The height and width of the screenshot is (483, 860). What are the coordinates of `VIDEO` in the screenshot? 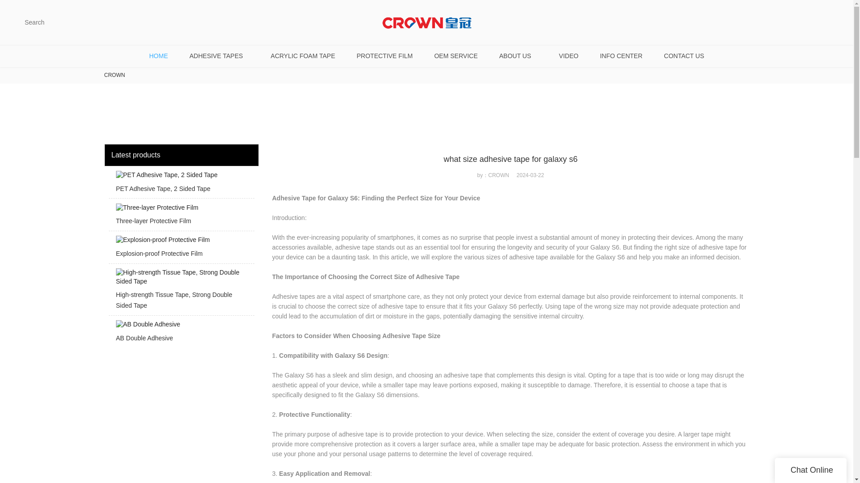 It's located at (569, 56).